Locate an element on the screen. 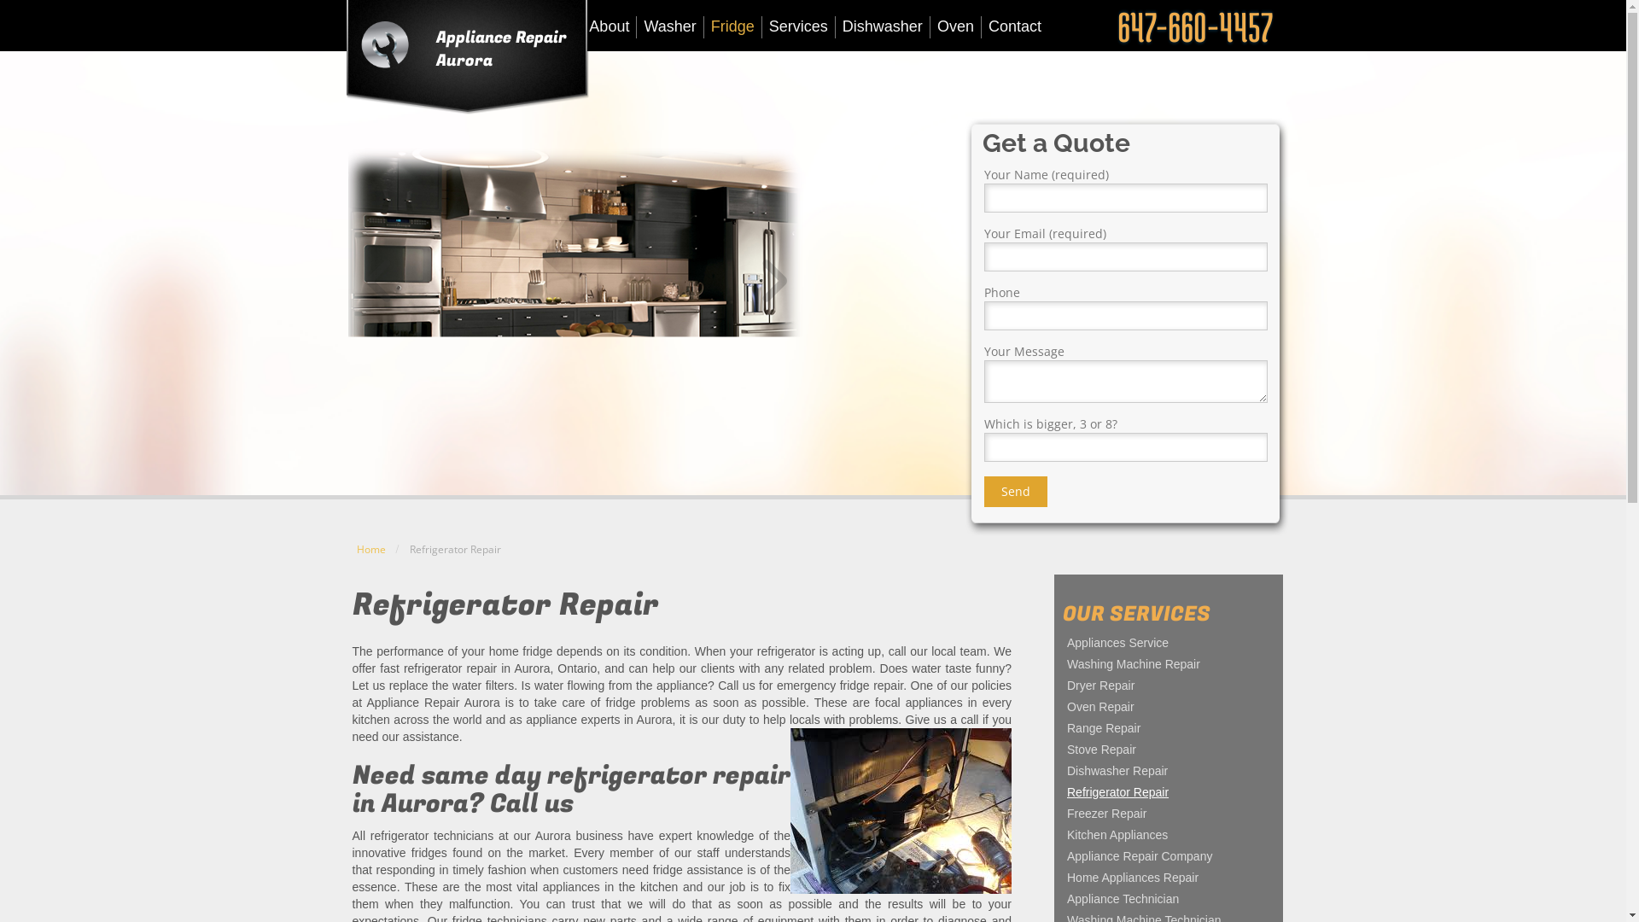 The height and width of the screenshot is (922, 1639). 647-660-4457 is located at coordinates (1195, 26).